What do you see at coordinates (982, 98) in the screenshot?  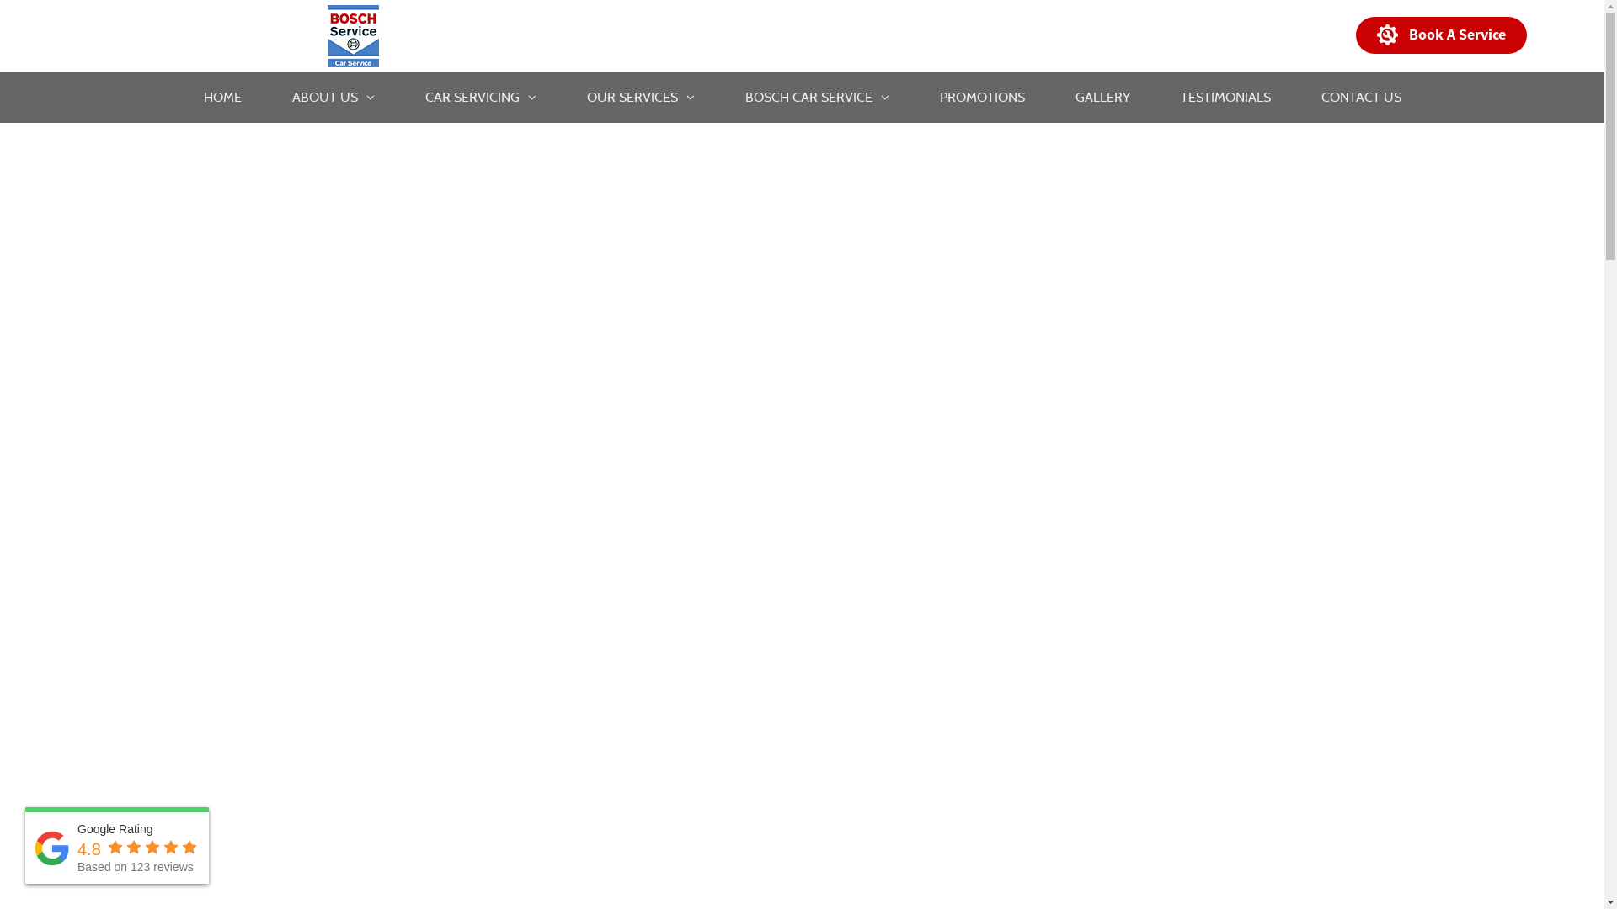 I see `PROMOTIONS` at bounding box center [982, 98].